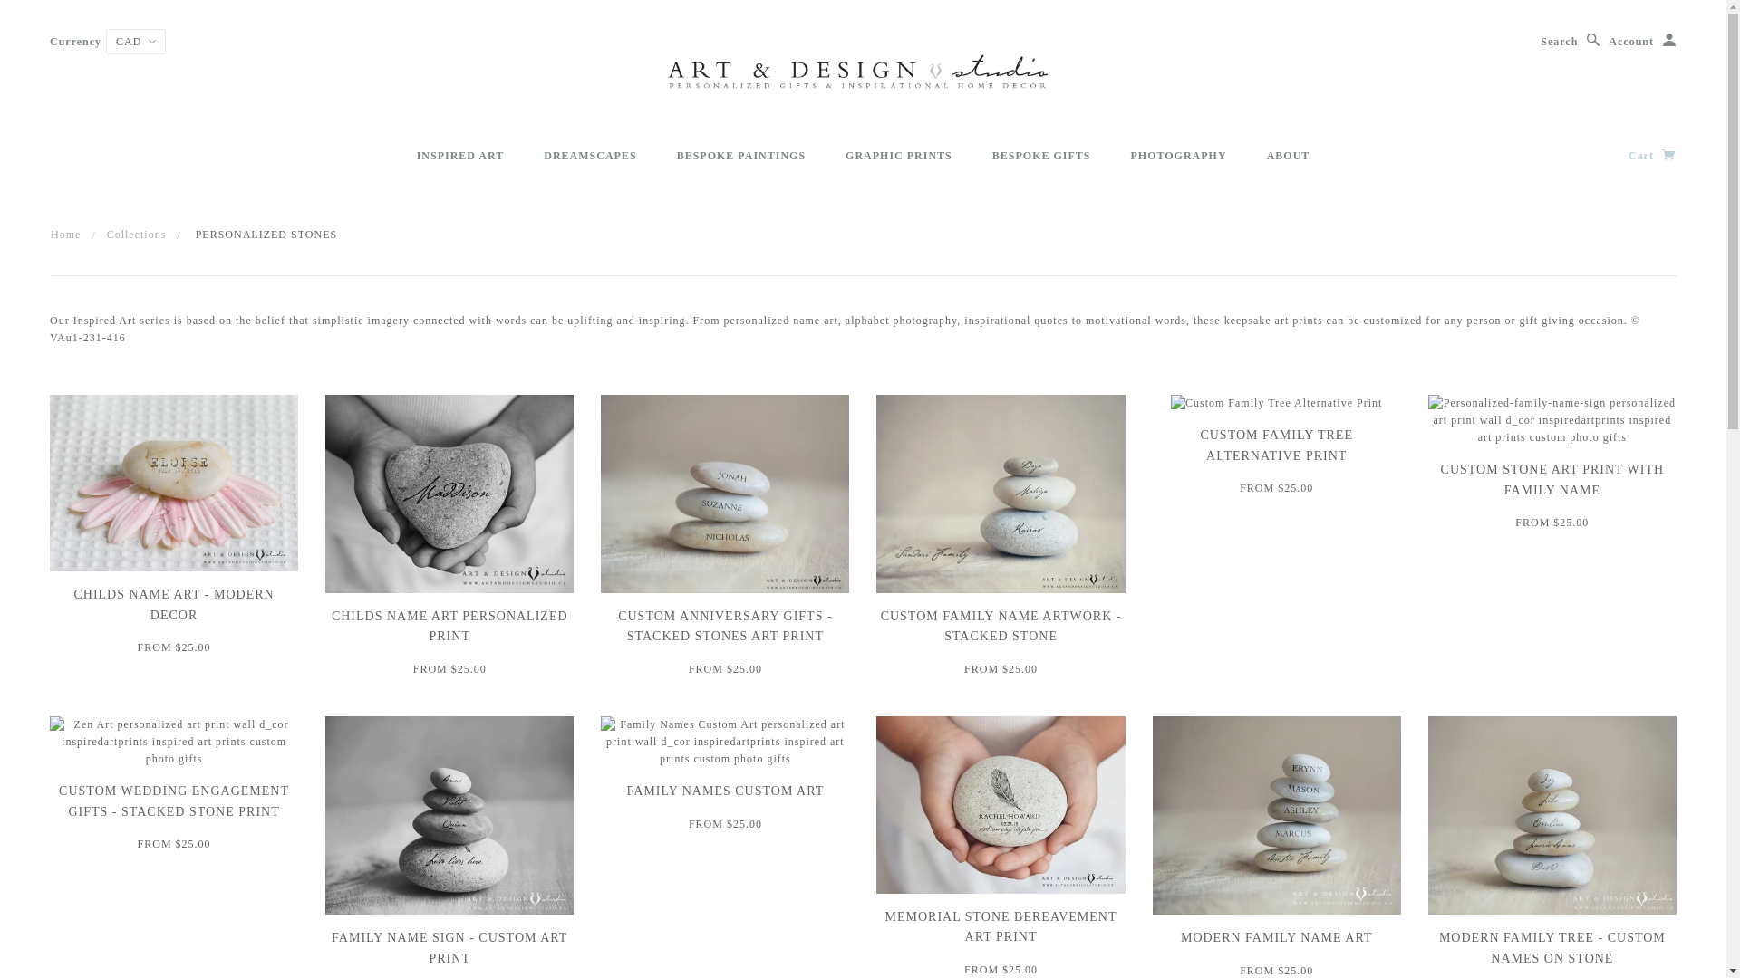 Image resolution: width=1740 pixels, height=978 pixels. I want to click on CHILDS NAME ART - MODERN DECOR, so click(174, 605).